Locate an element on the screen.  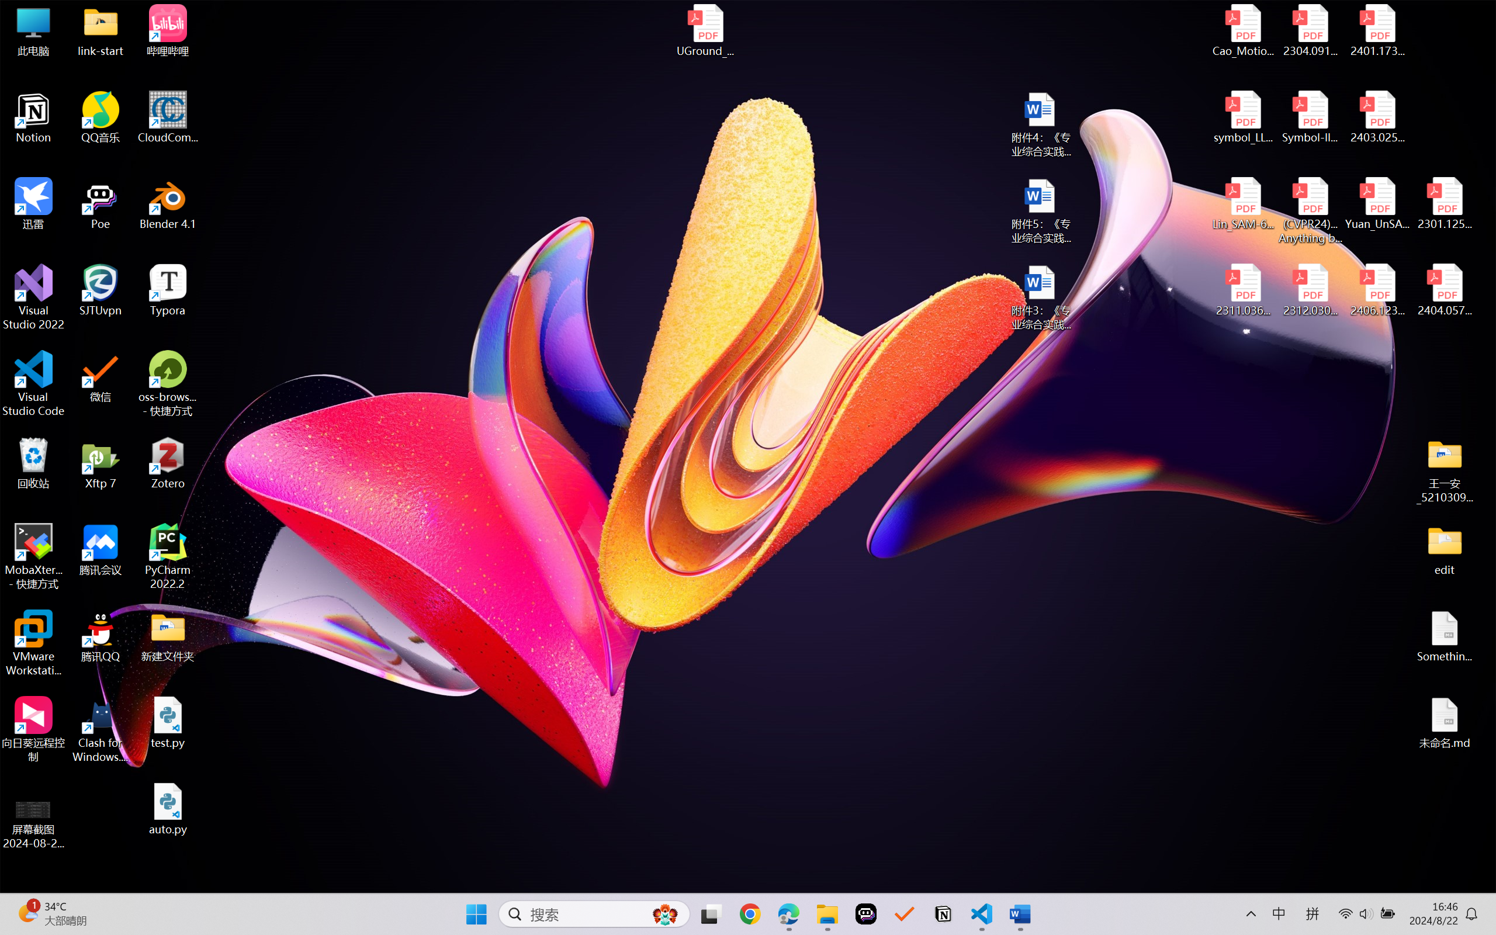
VMware Workstation Pro is located at coordinates (34, 643).